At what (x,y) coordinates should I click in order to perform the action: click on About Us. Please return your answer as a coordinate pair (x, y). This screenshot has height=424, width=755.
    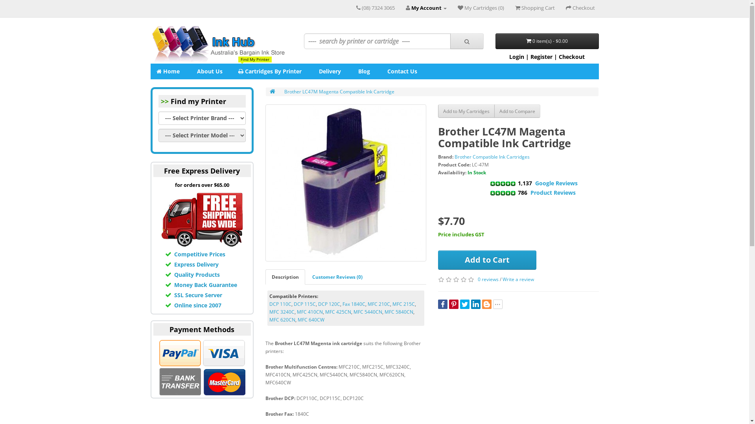
    Looking at the image, I should click on (209, 71).